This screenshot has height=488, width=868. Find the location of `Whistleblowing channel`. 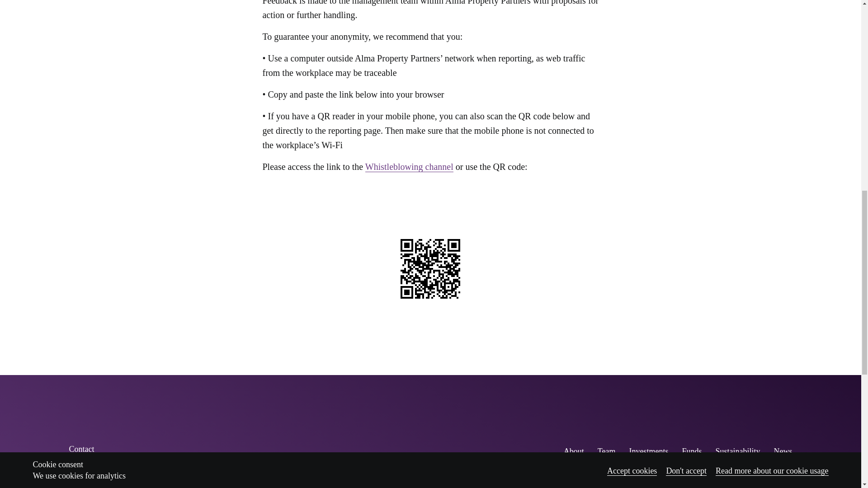

Whistleblowing channel is located at coordinates (409, 167).